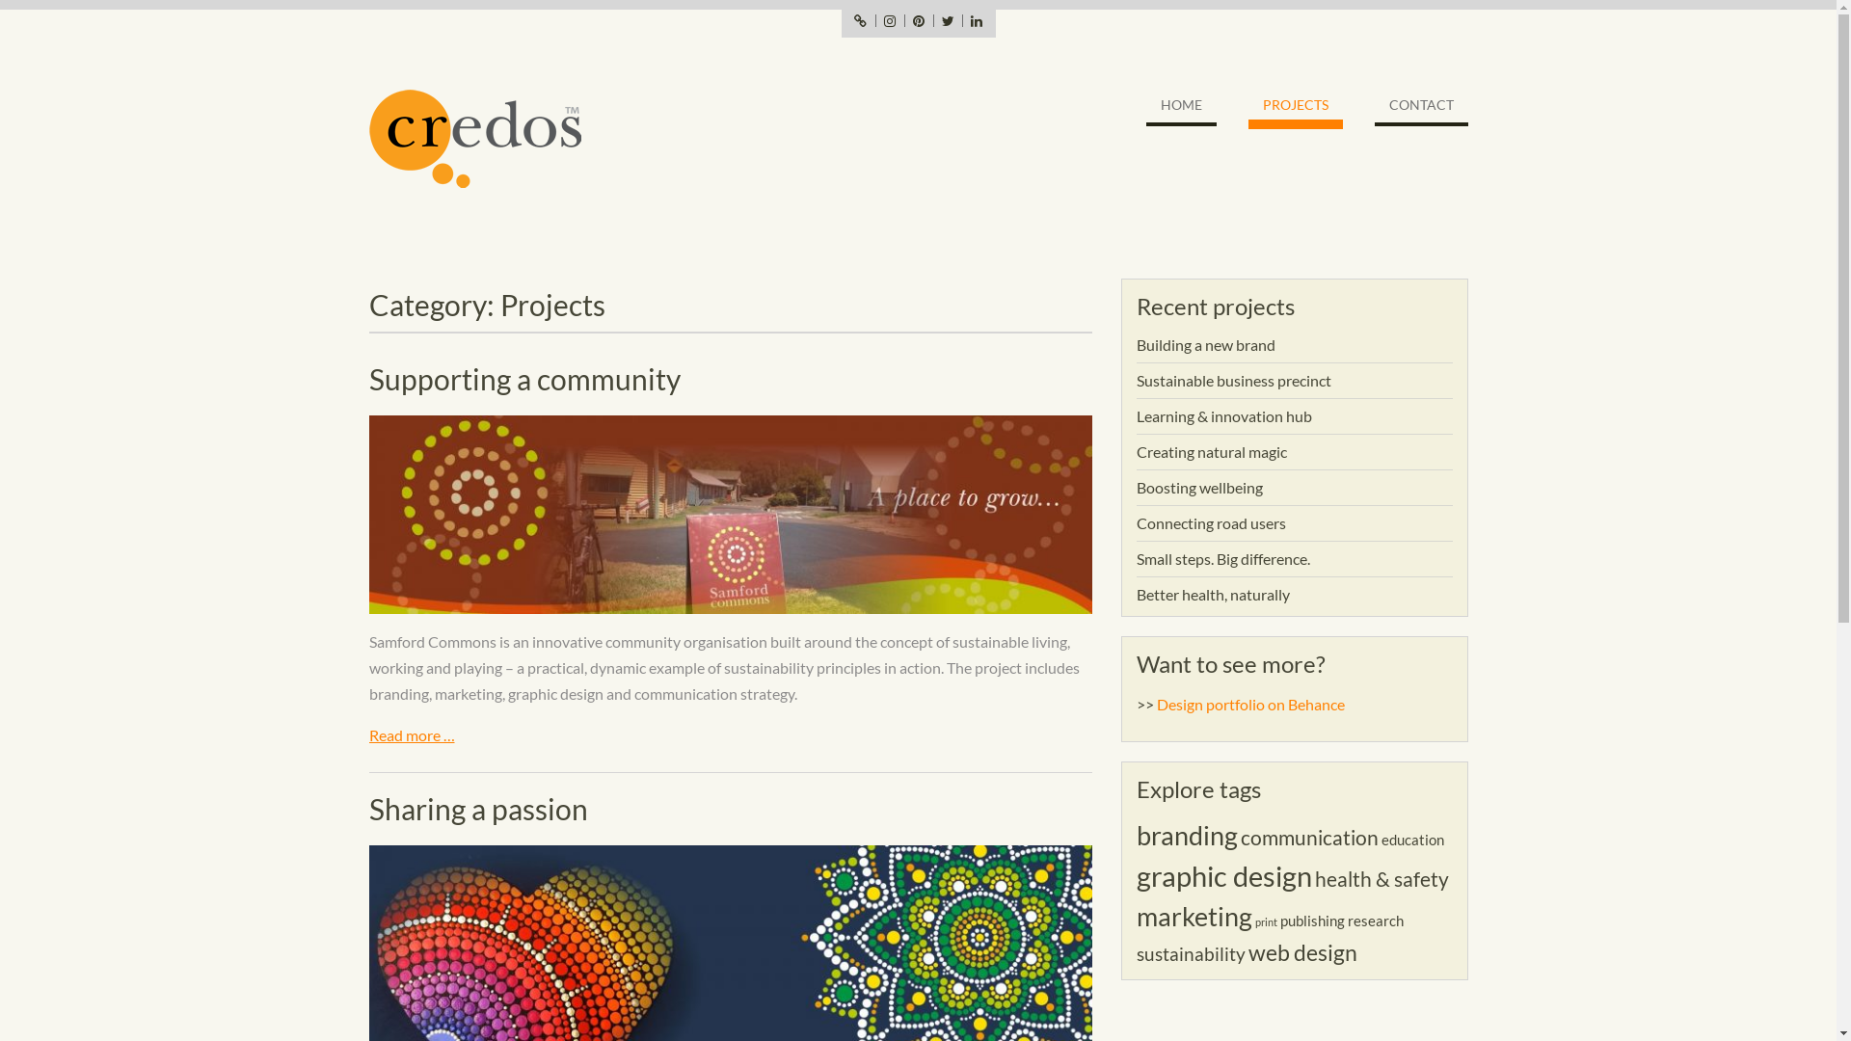  I want to click on research, so click(1376, 921).